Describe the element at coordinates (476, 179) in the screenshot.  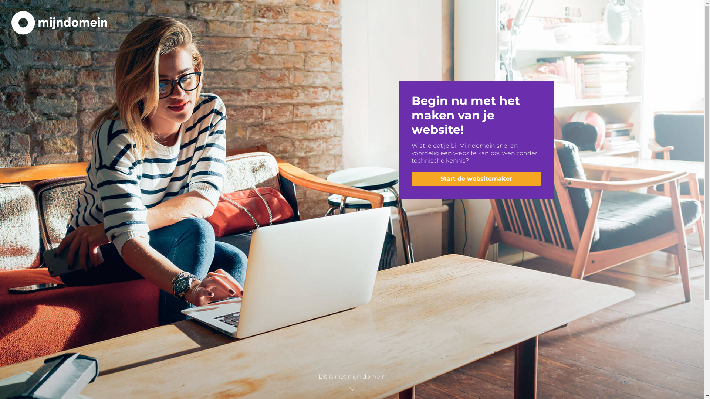
I see `Start de websitemaker` at that location.